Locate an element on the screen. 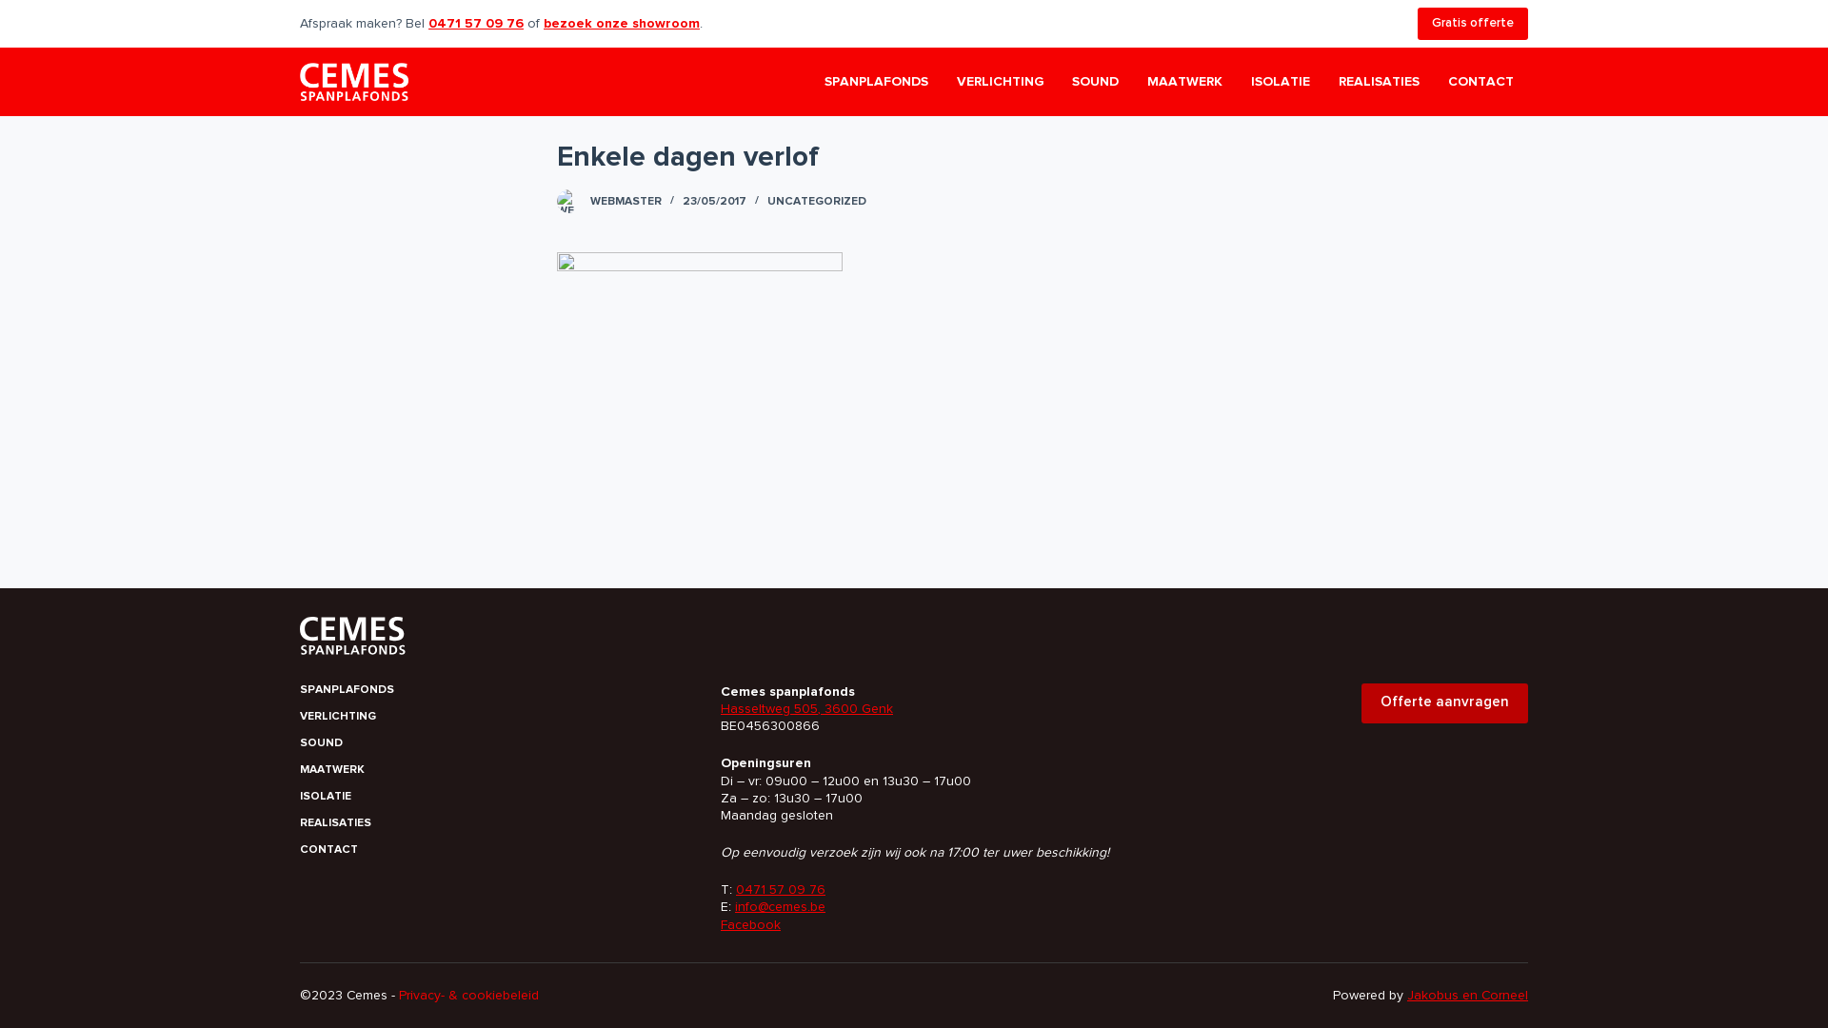 The width and height of the screenshot is (1828, 1028). VERLICHTING is located at coordinates (1000, 82).